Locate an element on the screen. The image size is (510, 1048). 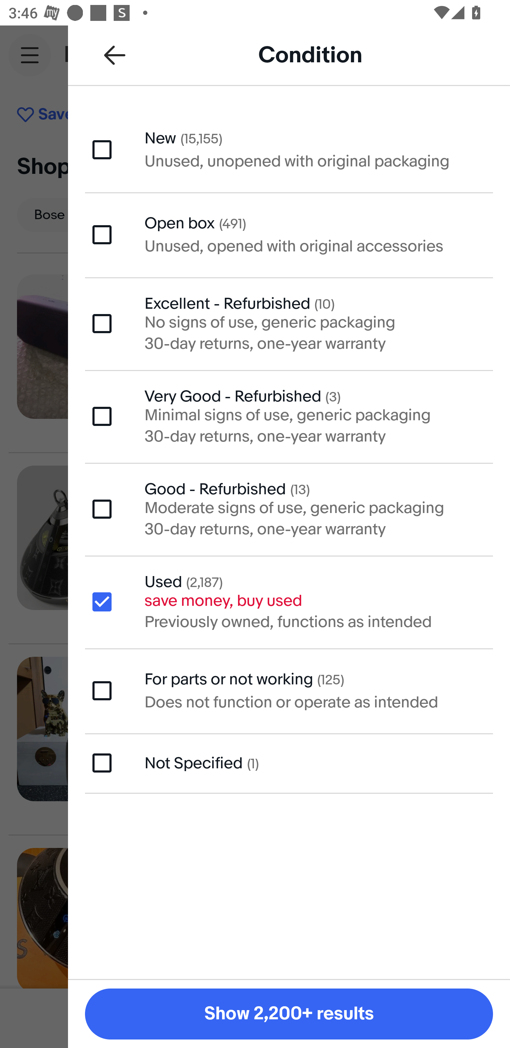
Show 2,200+ results is located at coordinates (289, 1014).